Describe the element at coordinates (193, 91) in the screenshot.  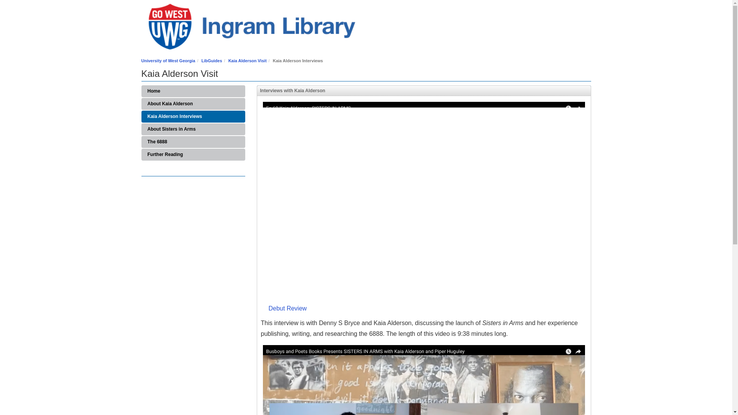
I see `Home` at that location.